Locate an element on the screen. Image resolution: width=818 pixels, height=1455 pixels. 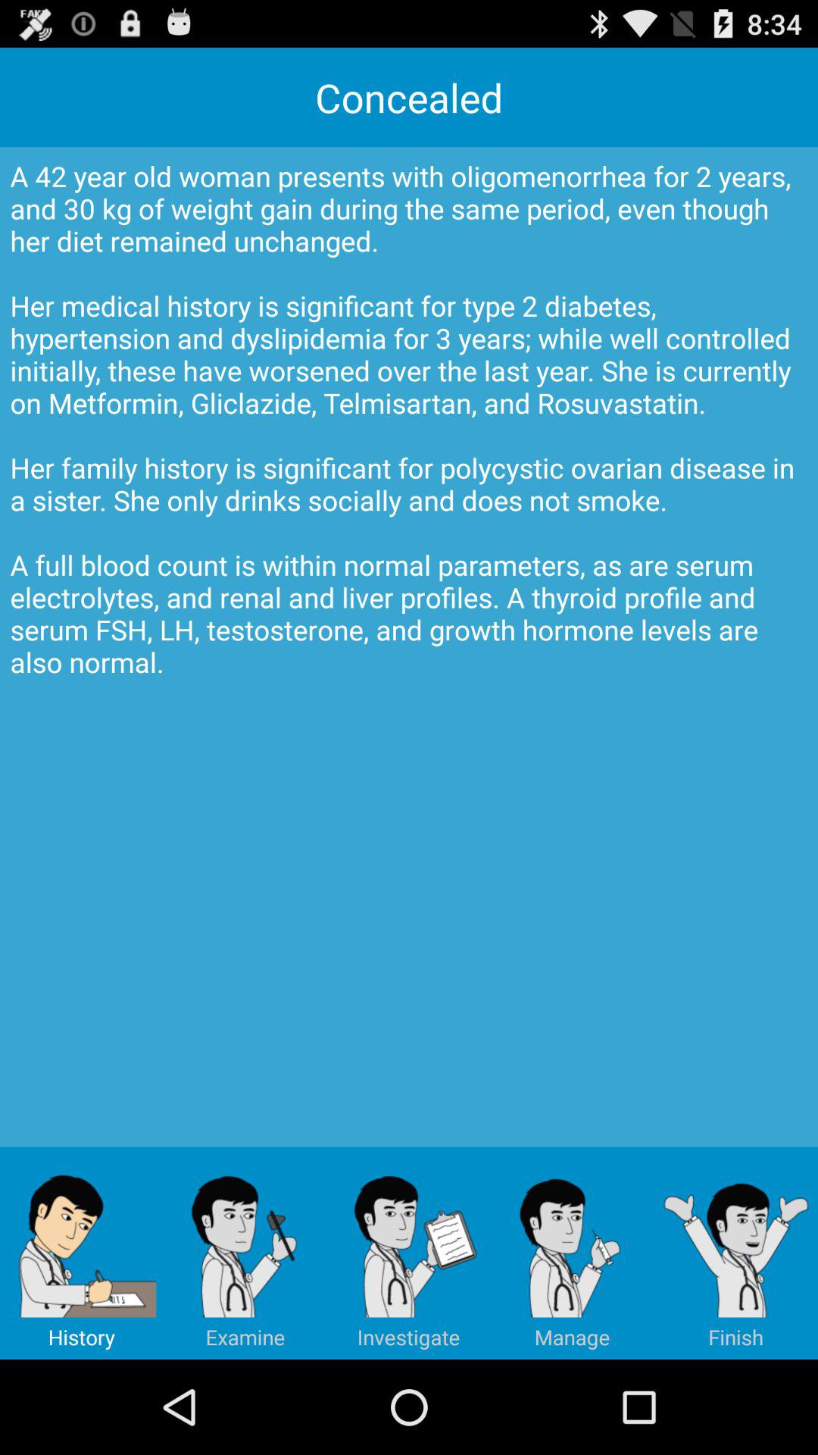
tap icon below the concealed app is located at coordinates (409, 647).